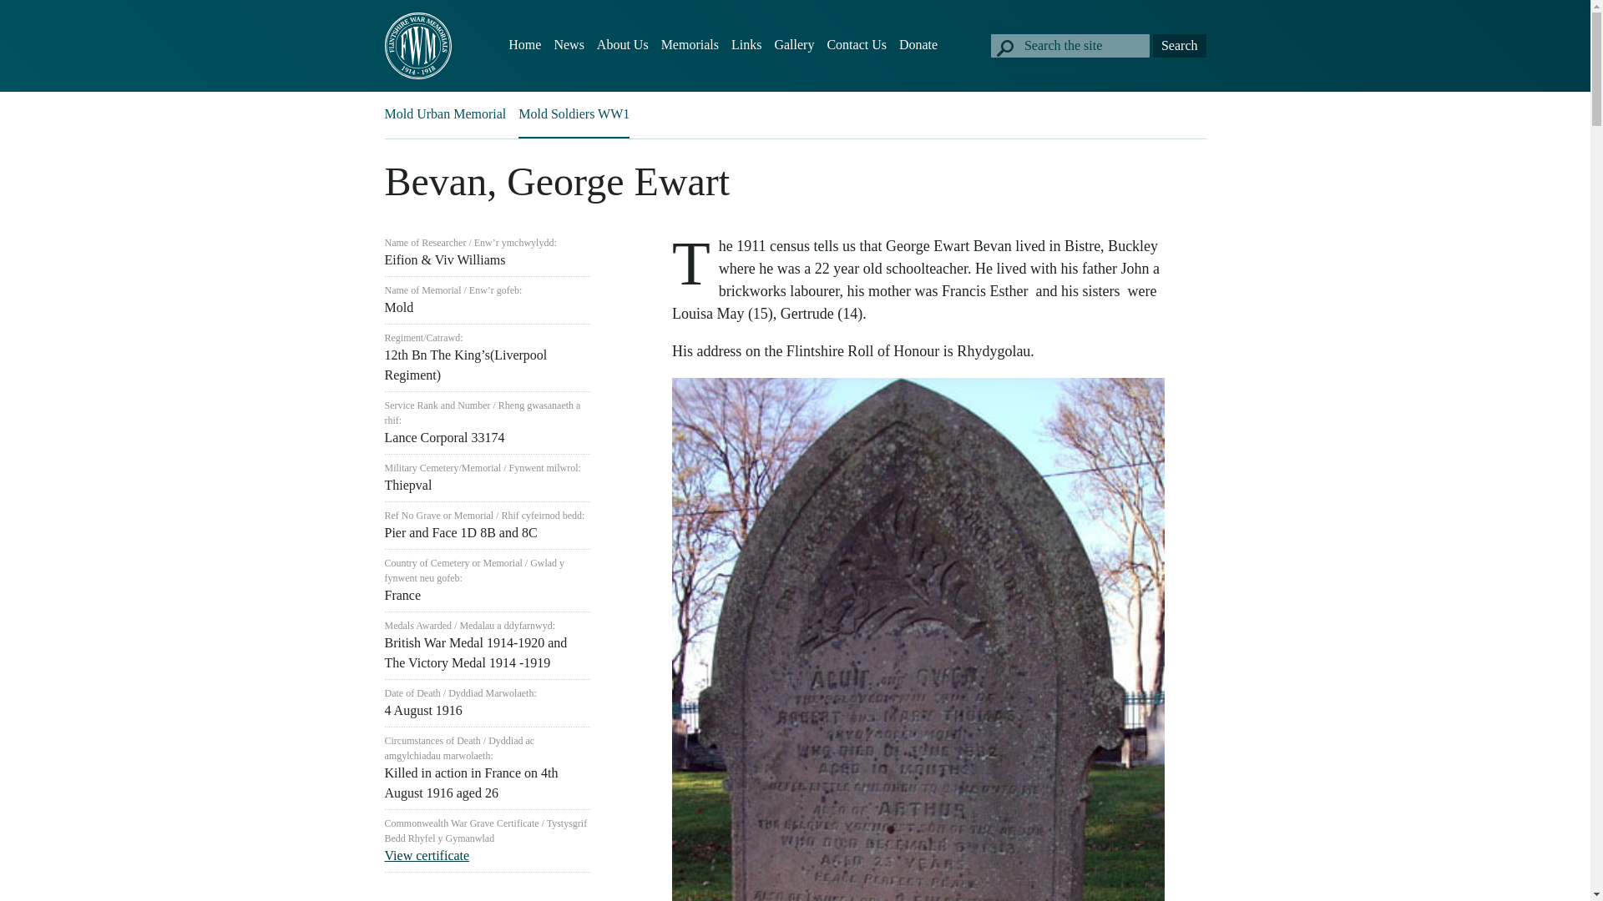 Image resolution: width=1603 pixels, height=901 pixels. Describe the element at coordinates (574, 113) in the screenshot. I see `Mold Soldiers WW1` at that location.